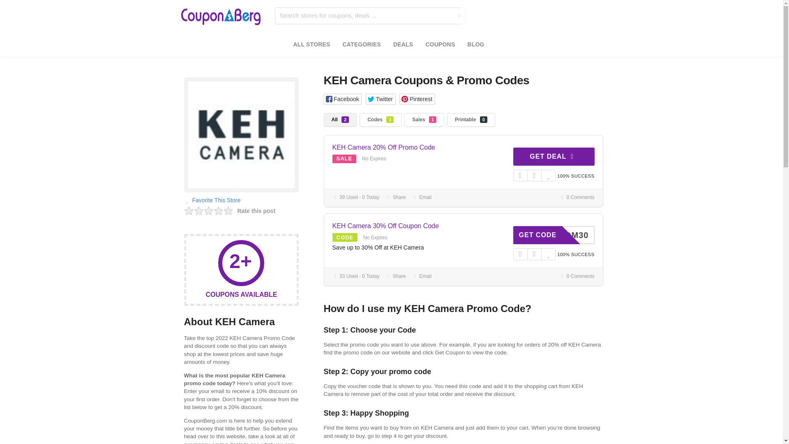  I want to click on Share it with your friend, so click(396, 276).